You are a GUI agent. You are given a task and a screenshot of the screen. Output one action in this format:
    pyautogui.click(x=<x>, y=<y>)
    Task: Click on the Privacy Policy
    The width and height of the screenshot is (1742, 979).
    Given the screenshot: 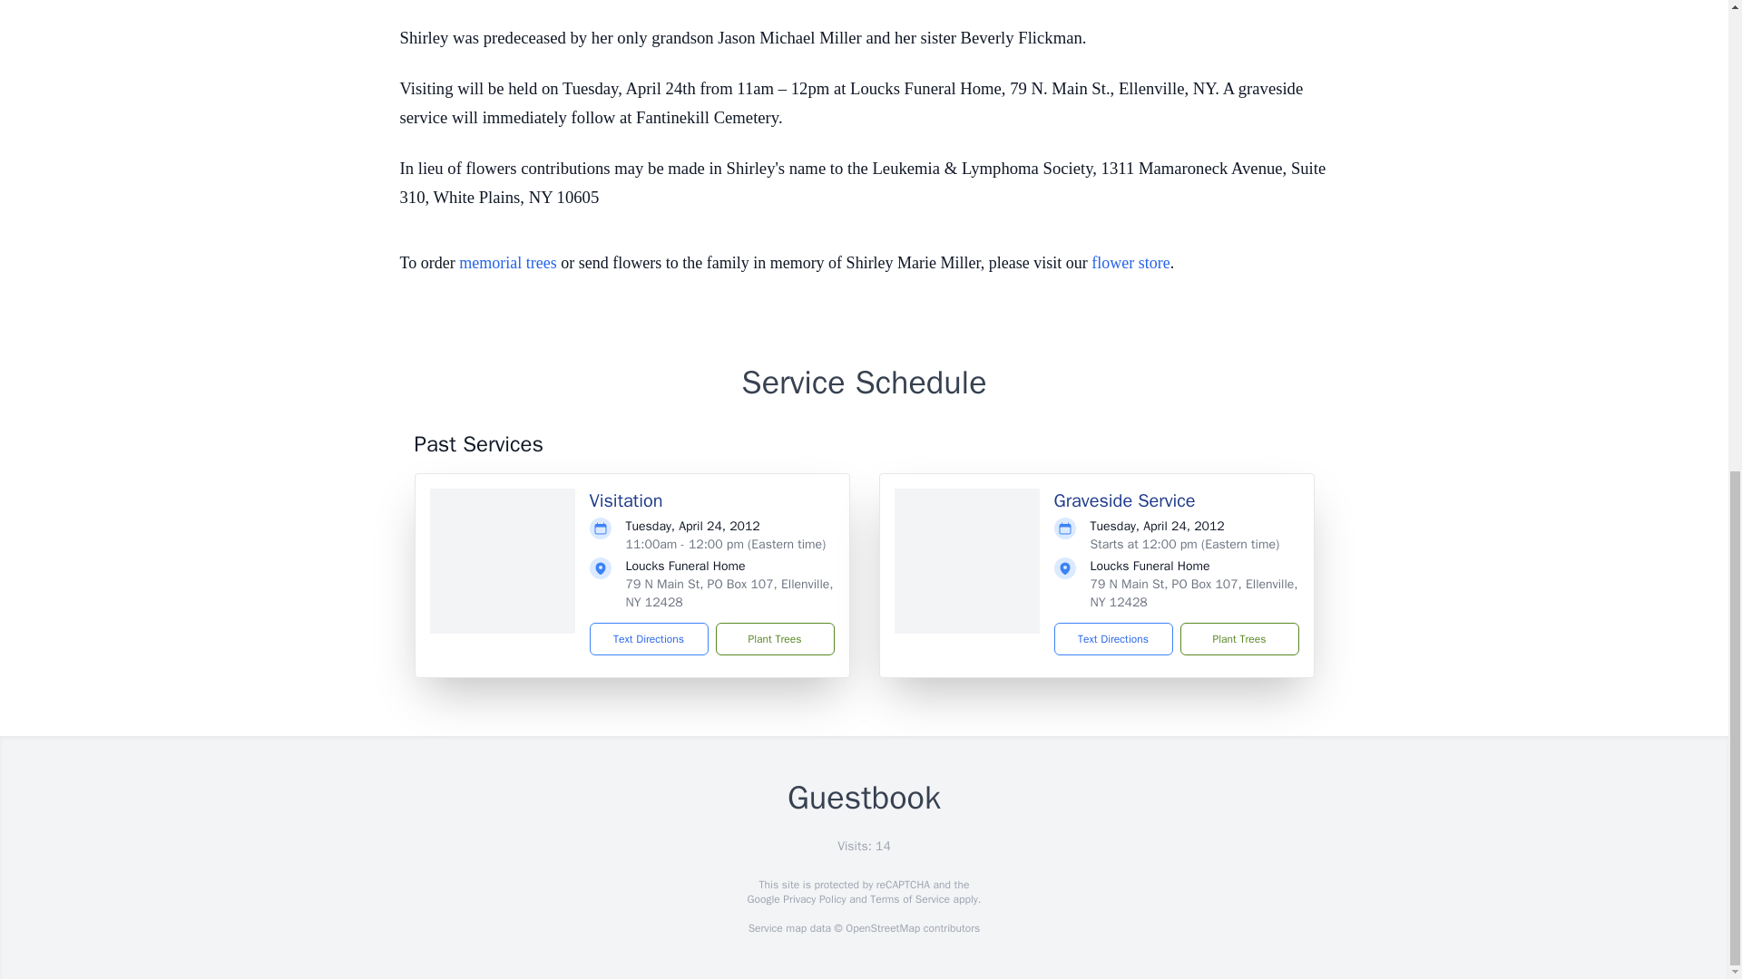 What is the action you would take?
    pyautogui.click(x=813, y=899)
    